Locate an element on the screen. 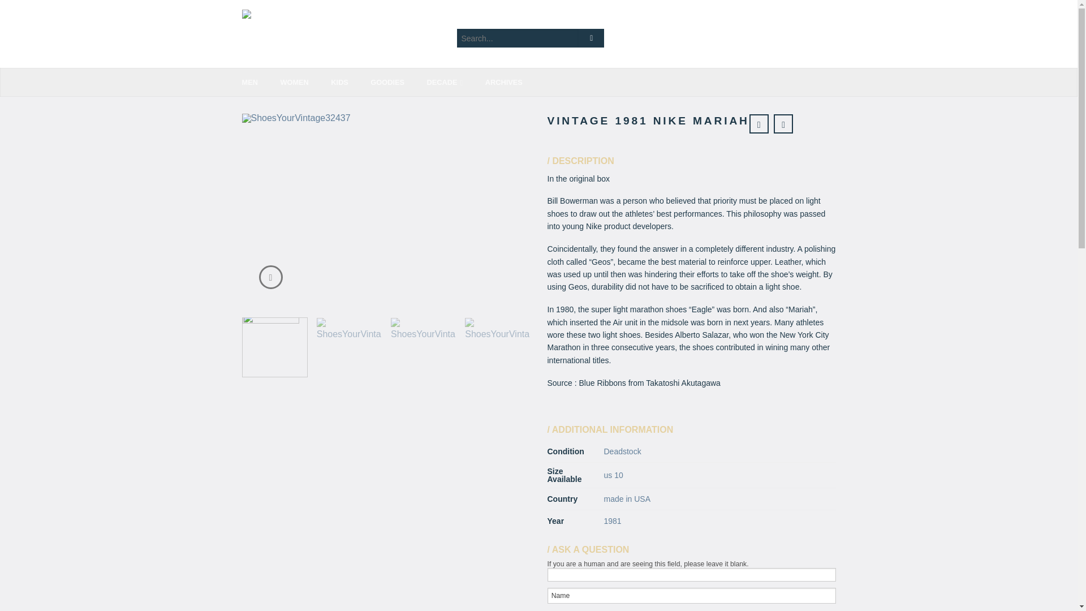  MEN is located at coordinates (260, 83).